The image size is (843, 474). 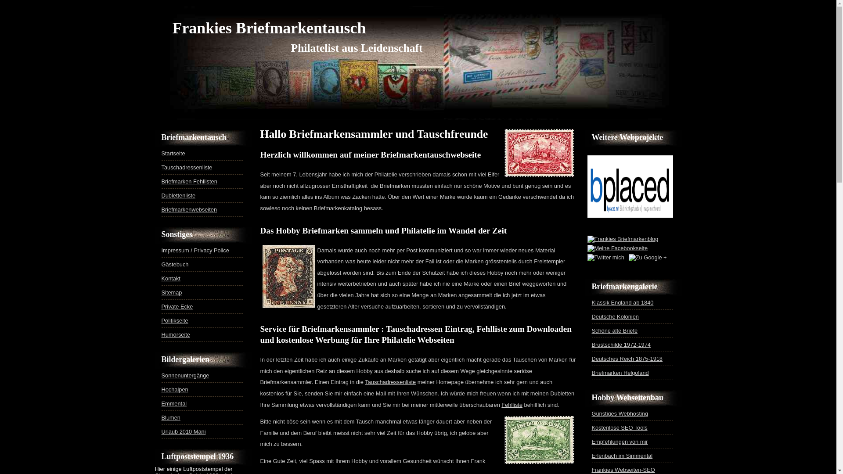 What do you see at coordinates (190, 182) in the screenshot?
I see `Briefmarken Fehllisten` at bounding box center [190, 182].